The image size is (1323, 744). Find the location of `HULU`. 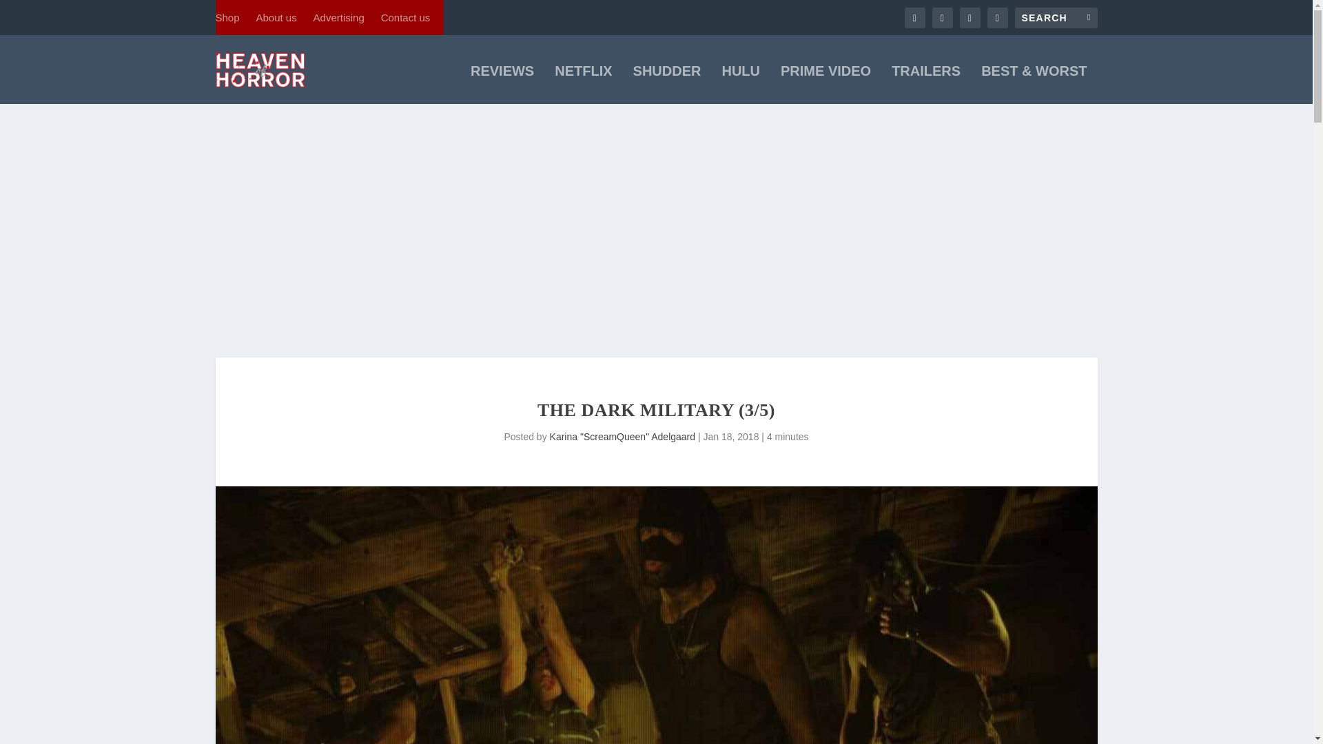

HULU is located at coordinates (740, 85).